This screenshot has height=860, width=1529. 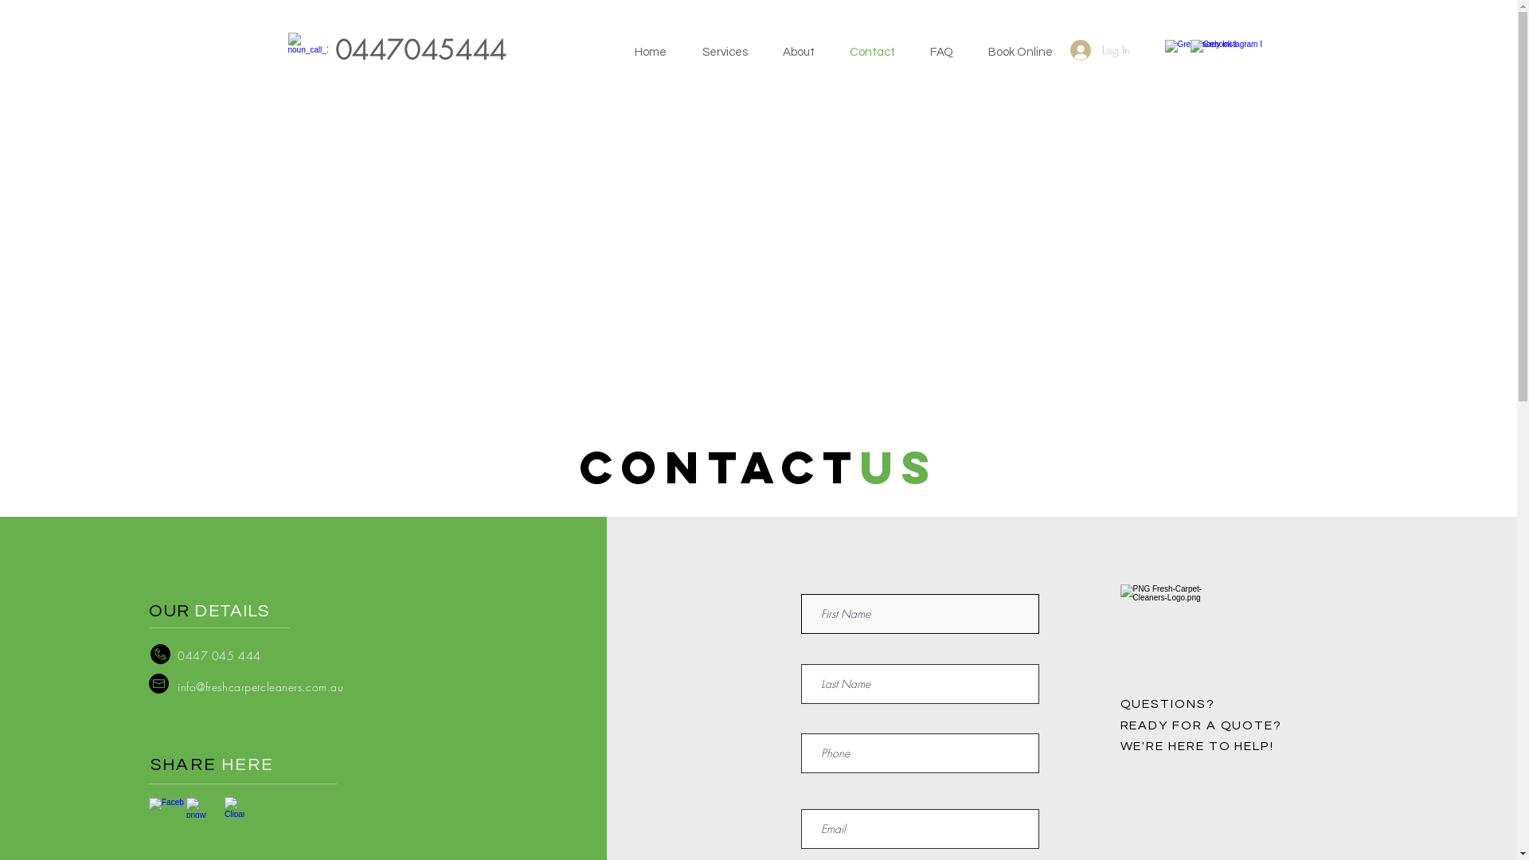 What do you see at coordinates (881, 53) in the screenshot?
I see `Contact` at bounding box center [881, 53].